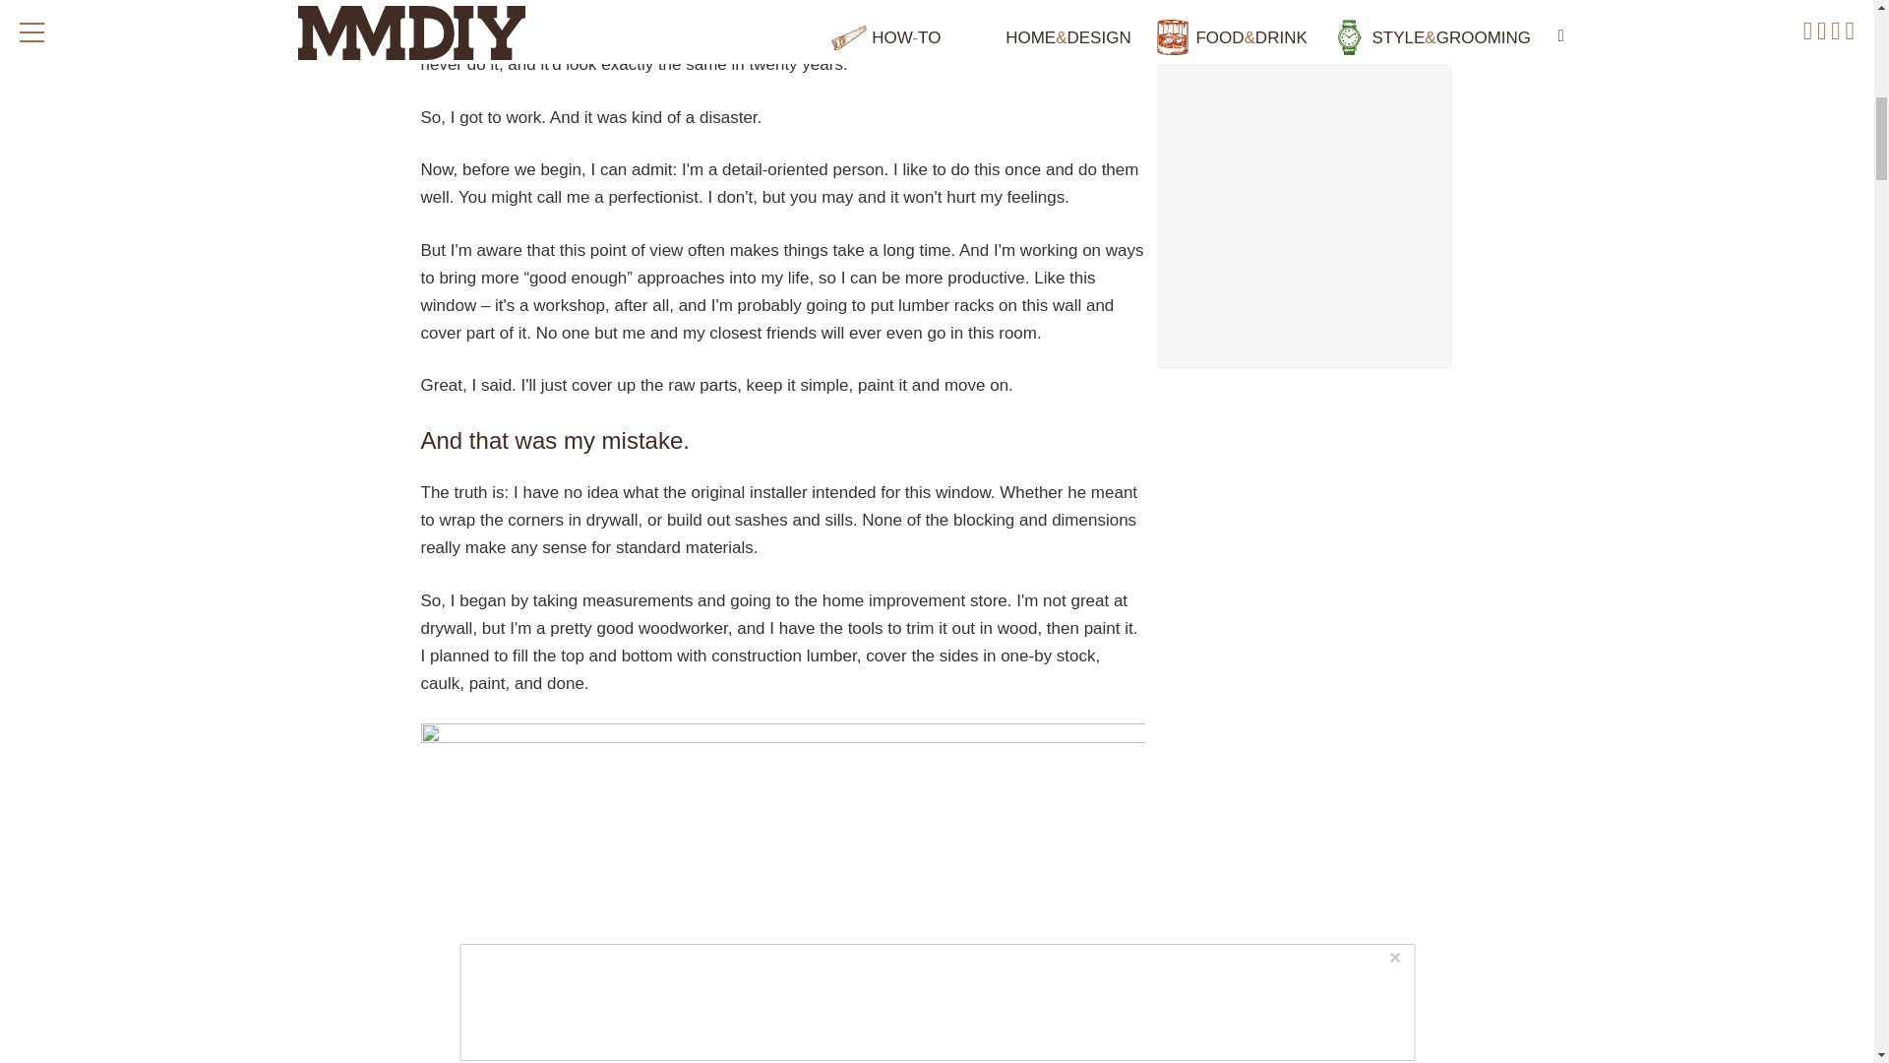  Describe the element at coordinates (782, 117) in the screenshot. I see `Page Break` at that location.